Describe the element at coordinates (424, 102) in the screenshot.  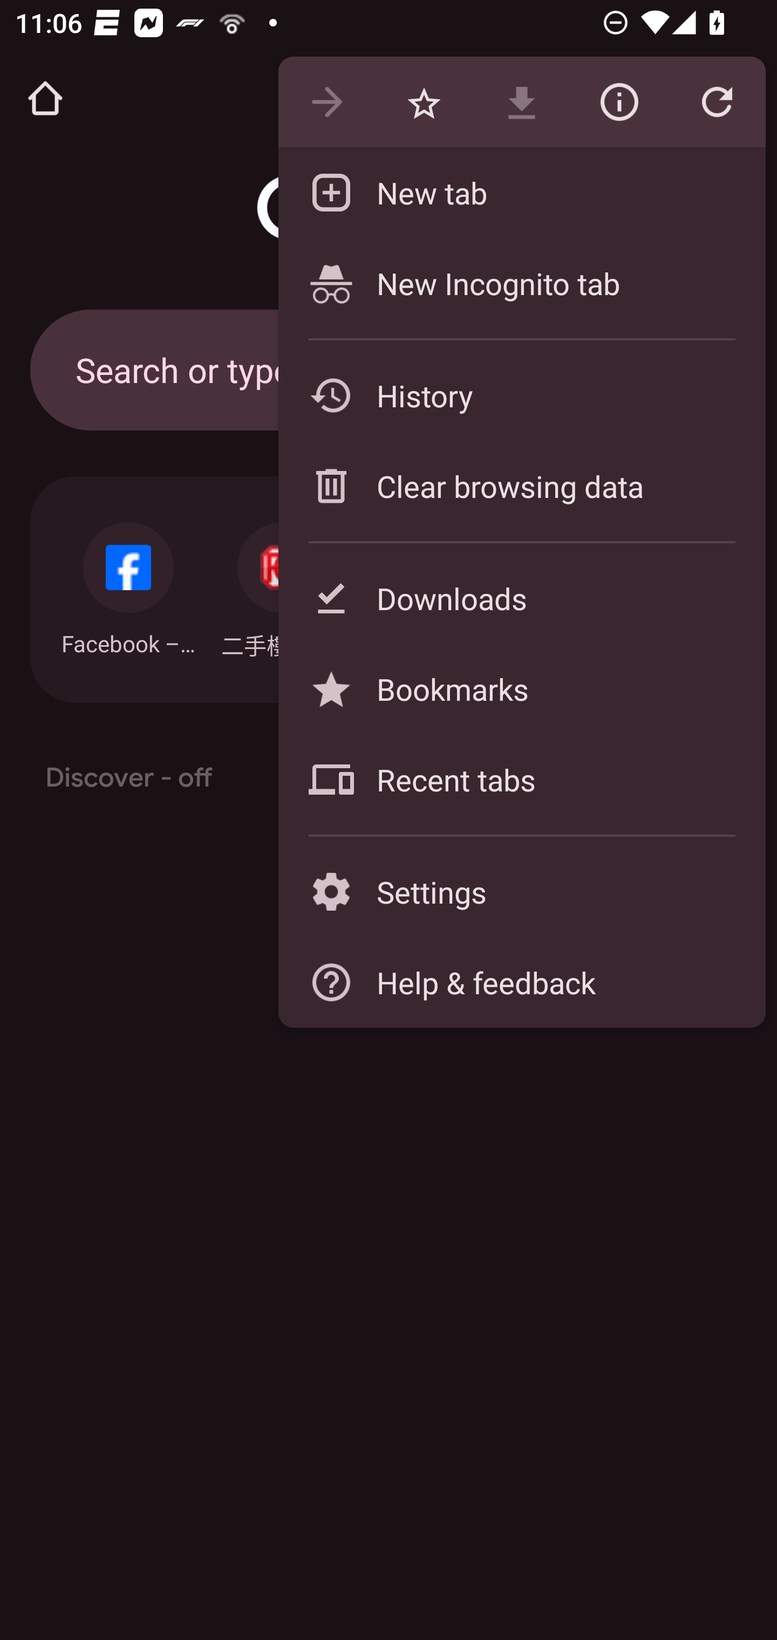
I see `Bookmark` at that location.